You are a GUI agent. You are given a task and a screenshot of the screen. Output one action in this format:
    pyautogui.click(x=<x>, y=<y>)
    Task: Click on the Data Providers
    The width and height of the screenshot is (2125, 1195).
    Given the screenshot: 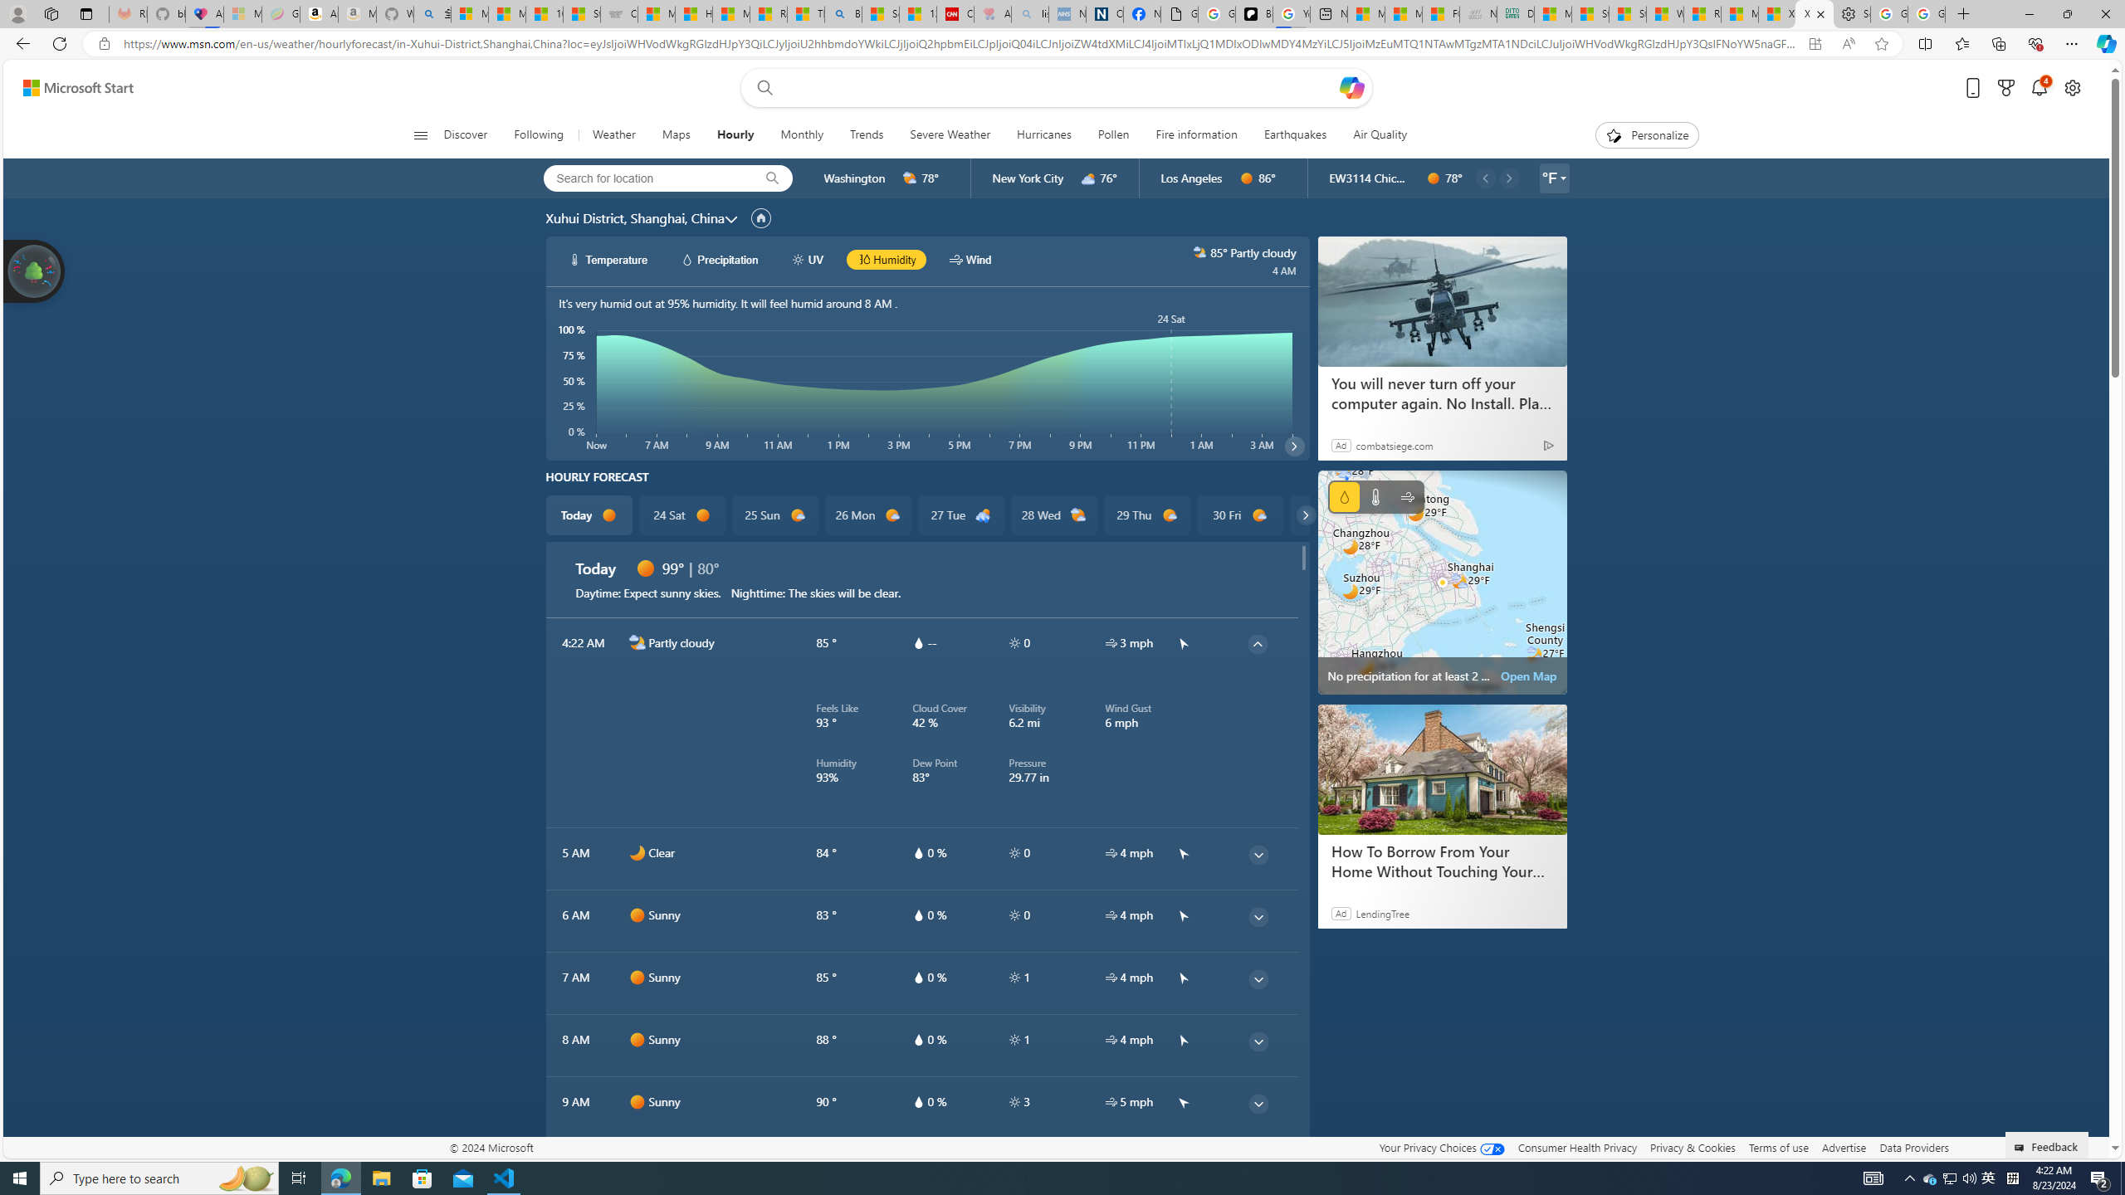 What is the action you would take?
    pyautogui.click(x=1913, y=1147)
    